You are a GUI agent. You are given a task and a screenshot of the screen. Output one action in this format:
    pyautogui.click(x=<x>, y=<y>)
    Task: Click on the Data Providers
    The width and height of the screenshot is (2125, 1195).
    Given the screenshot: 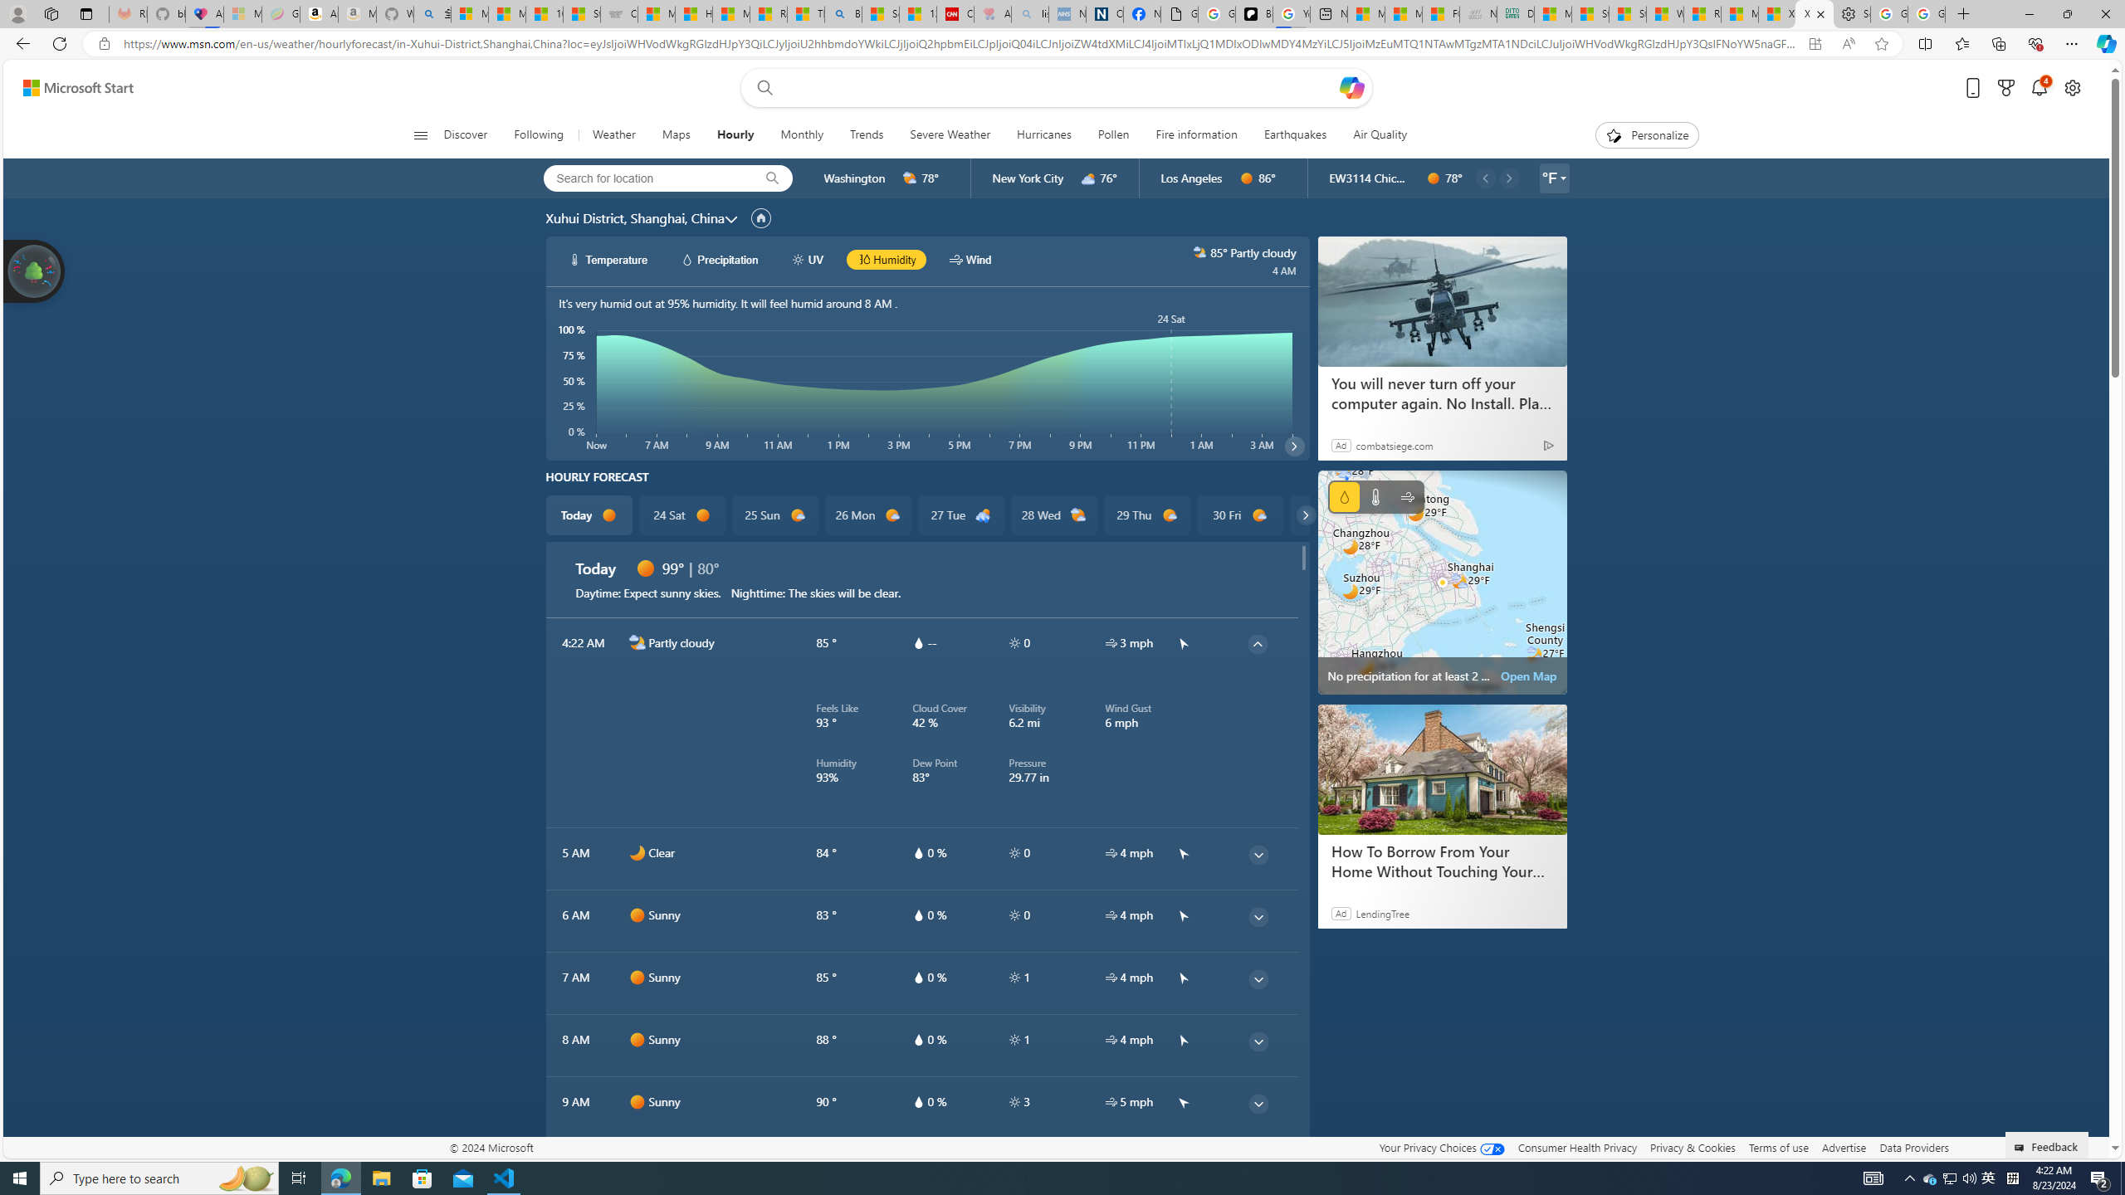 What is the action you would take?
    pyautogui.click(x=1913, y=1147)
    